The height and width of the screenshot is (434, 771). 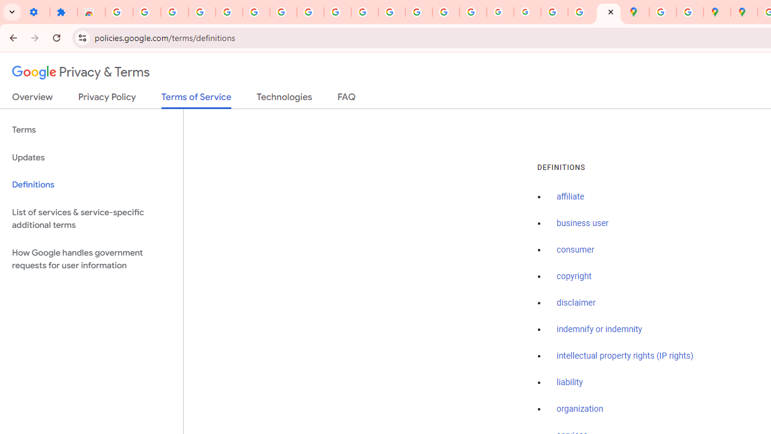 I want to click on organization, so click(x=580, y=409).